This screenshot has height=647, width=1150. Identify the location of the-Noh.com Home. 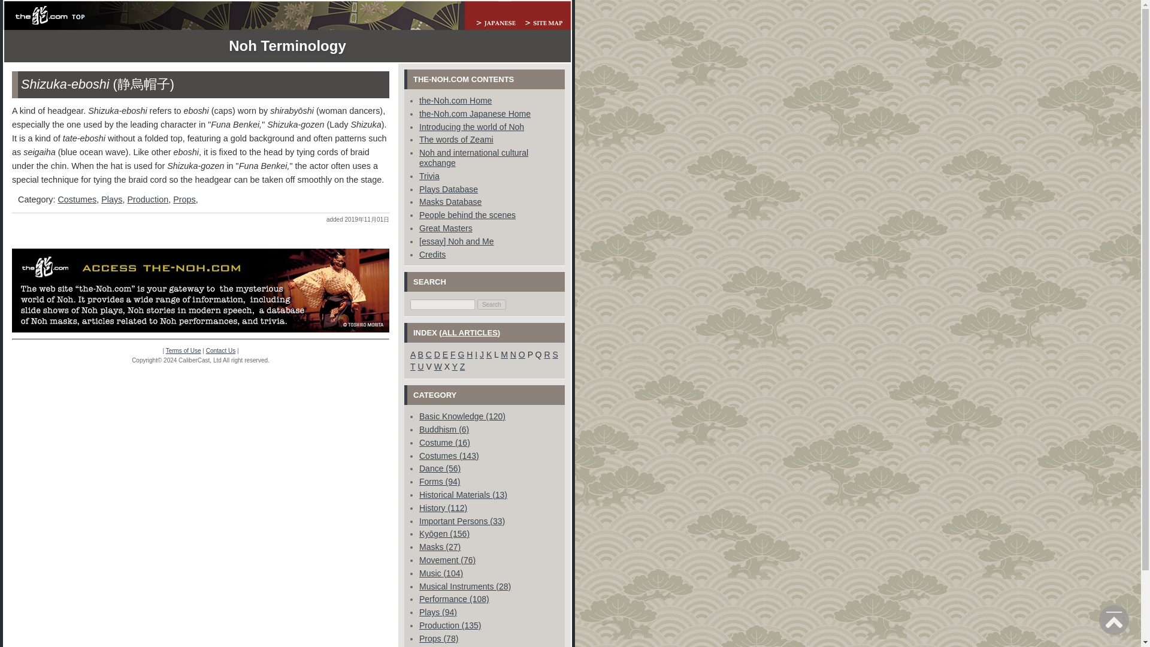
(455, 101).